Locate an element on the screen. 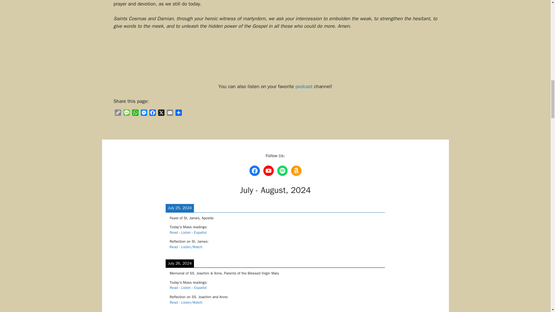 The height and width of the screenshot is (312, 555). Spotify is located at coordinates (282, 171).